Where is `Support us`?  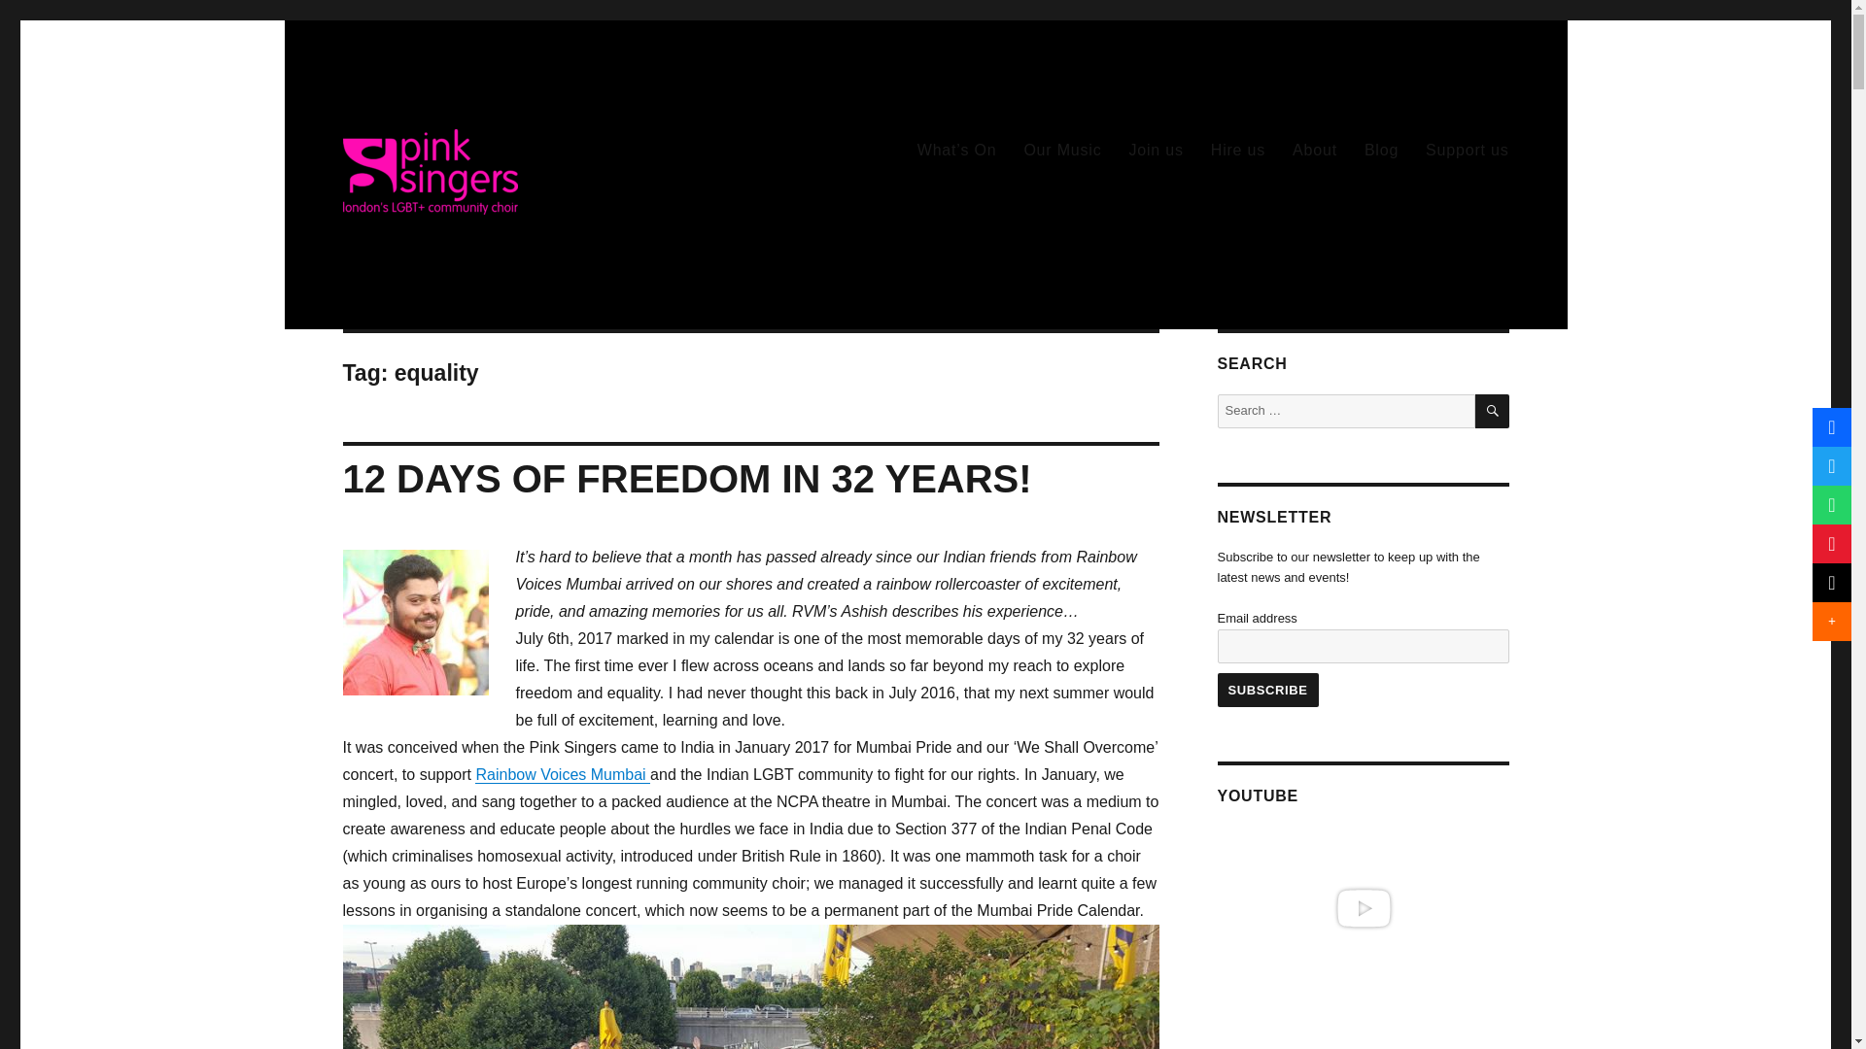
Support us is located at coordinates (1468, 149).